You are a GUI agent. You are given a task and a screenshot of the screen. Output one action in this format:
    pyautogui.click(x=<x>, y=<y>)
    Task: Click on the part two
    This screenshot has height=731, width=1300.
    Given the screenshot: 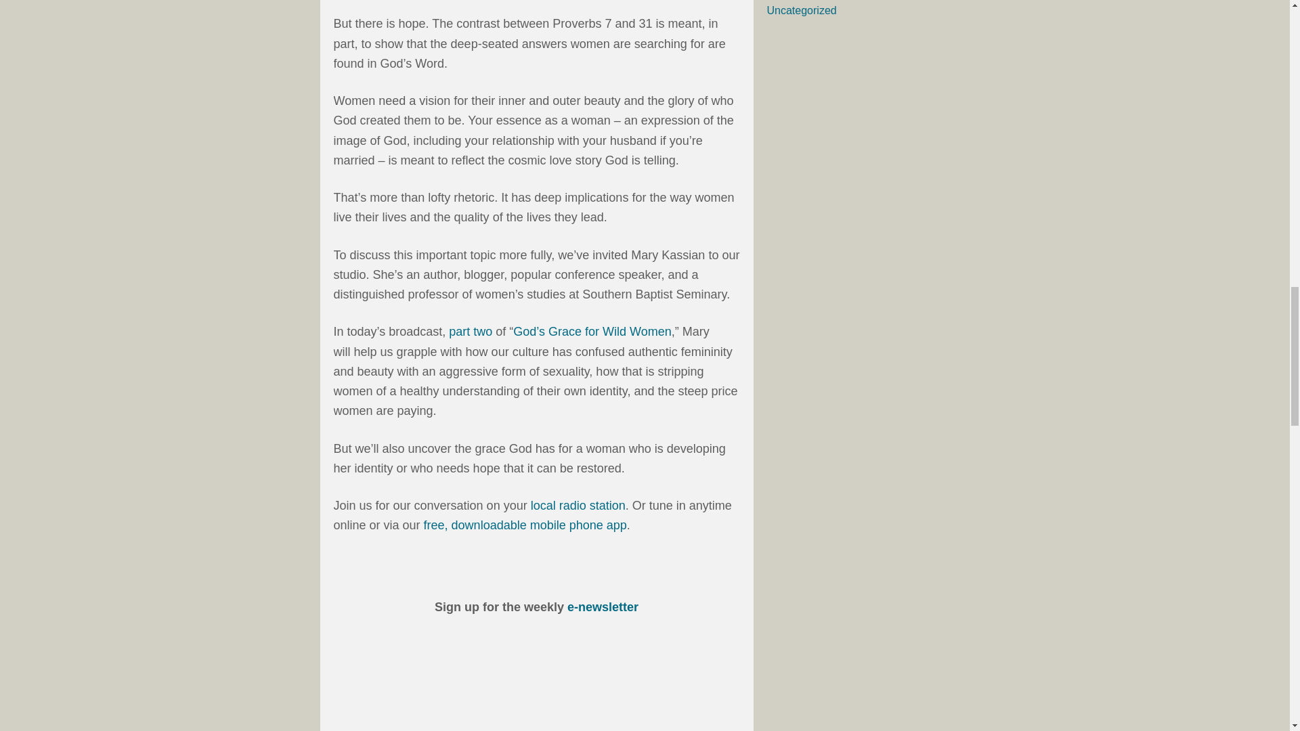 What is the action you would take?
    pyautogui.click(x=470, y=332)
    